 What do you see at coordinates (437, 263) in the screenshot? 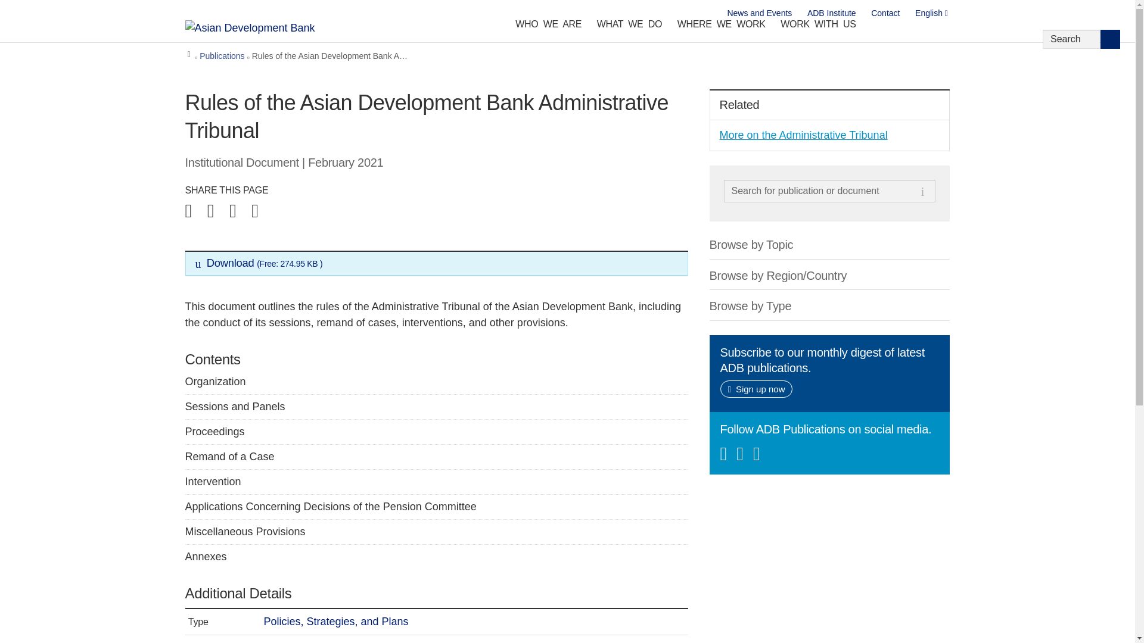
I see `Rules of the Asian Development Bank Administrative Tribunal` at bounding box center [437, 263].